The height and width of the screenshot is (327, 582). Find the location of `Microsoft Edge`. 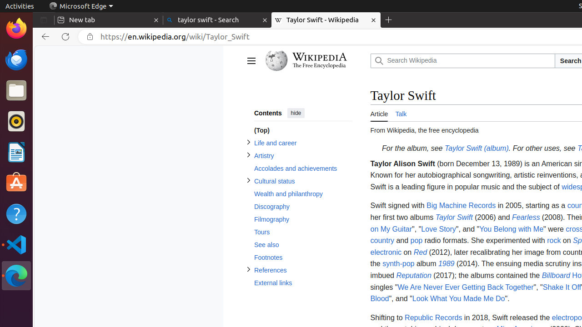

Microsoft Edge is located at coordinates (16, 276).